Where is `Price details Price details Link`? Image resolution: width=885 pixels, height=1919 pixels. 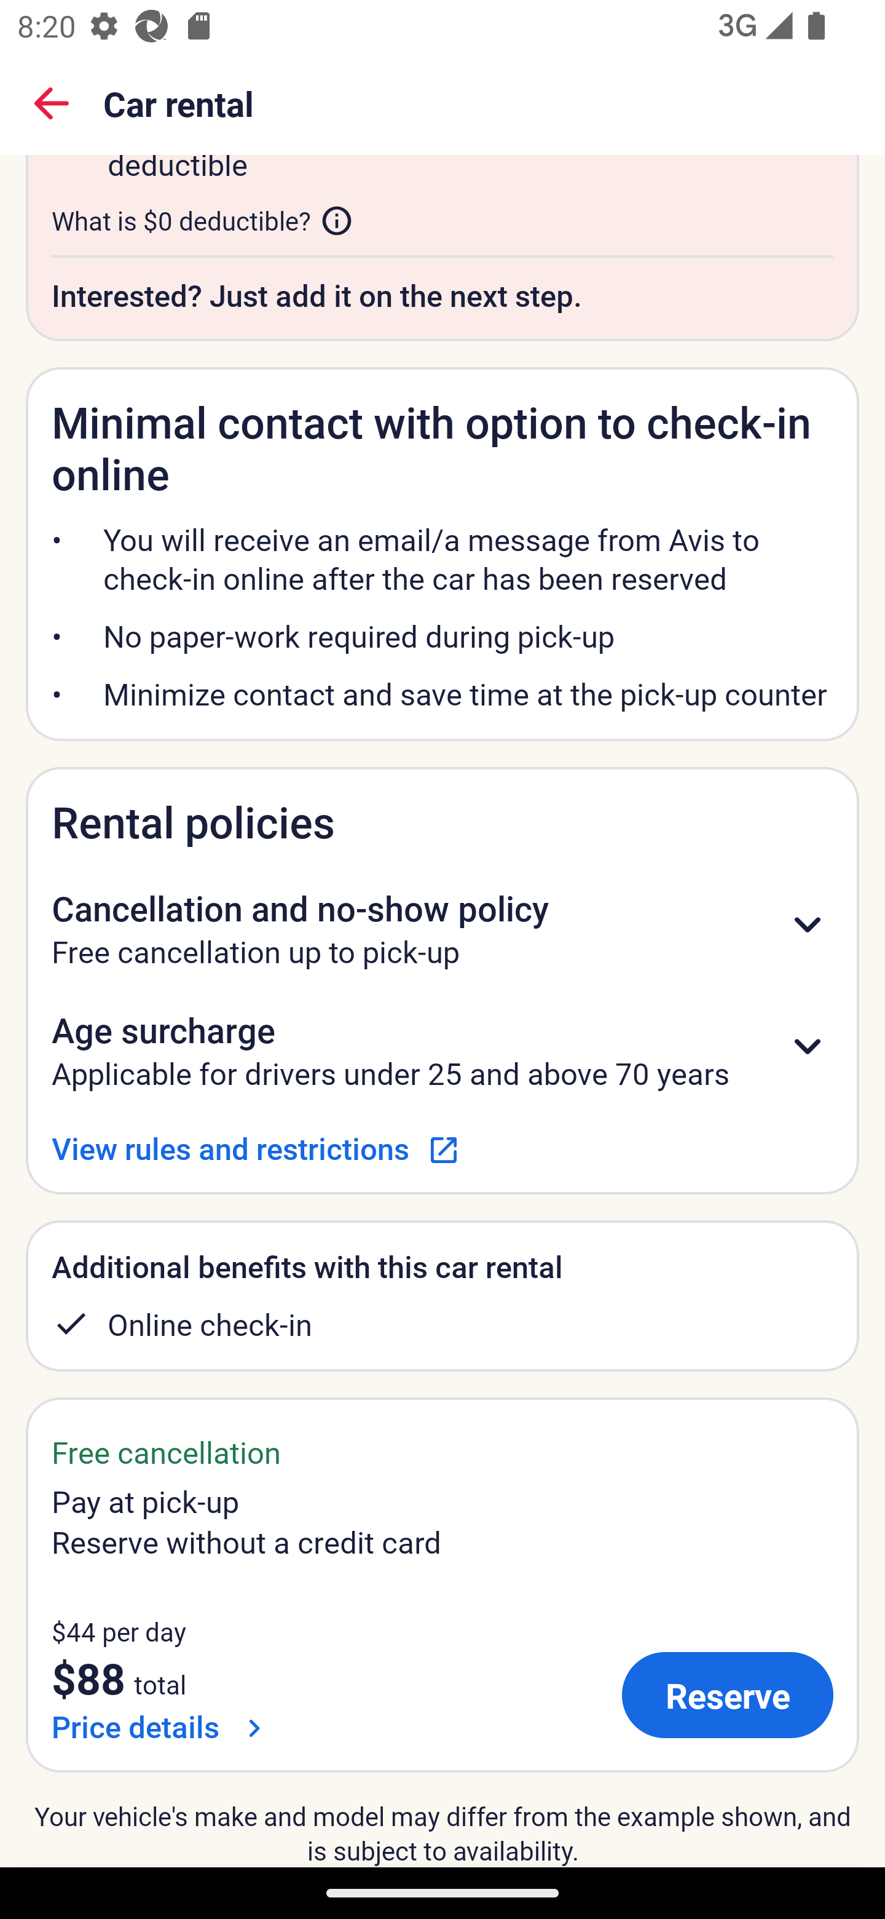
Price details Price details Link is located at coordinates (161, 1727).